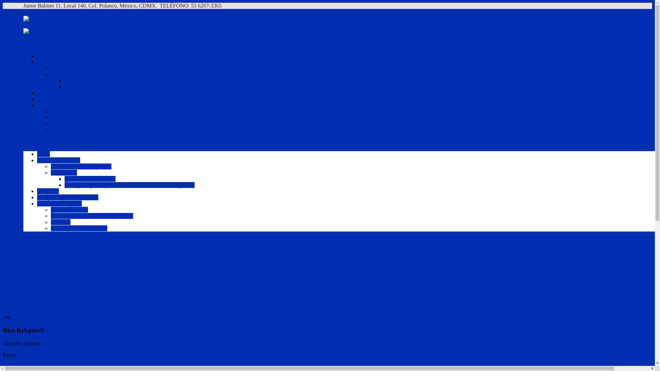 The image size is (660, 371). Describe the element at coordinates (92, 117) in the screenshot. I see `Beneficios de certificar tus productos` at that location.